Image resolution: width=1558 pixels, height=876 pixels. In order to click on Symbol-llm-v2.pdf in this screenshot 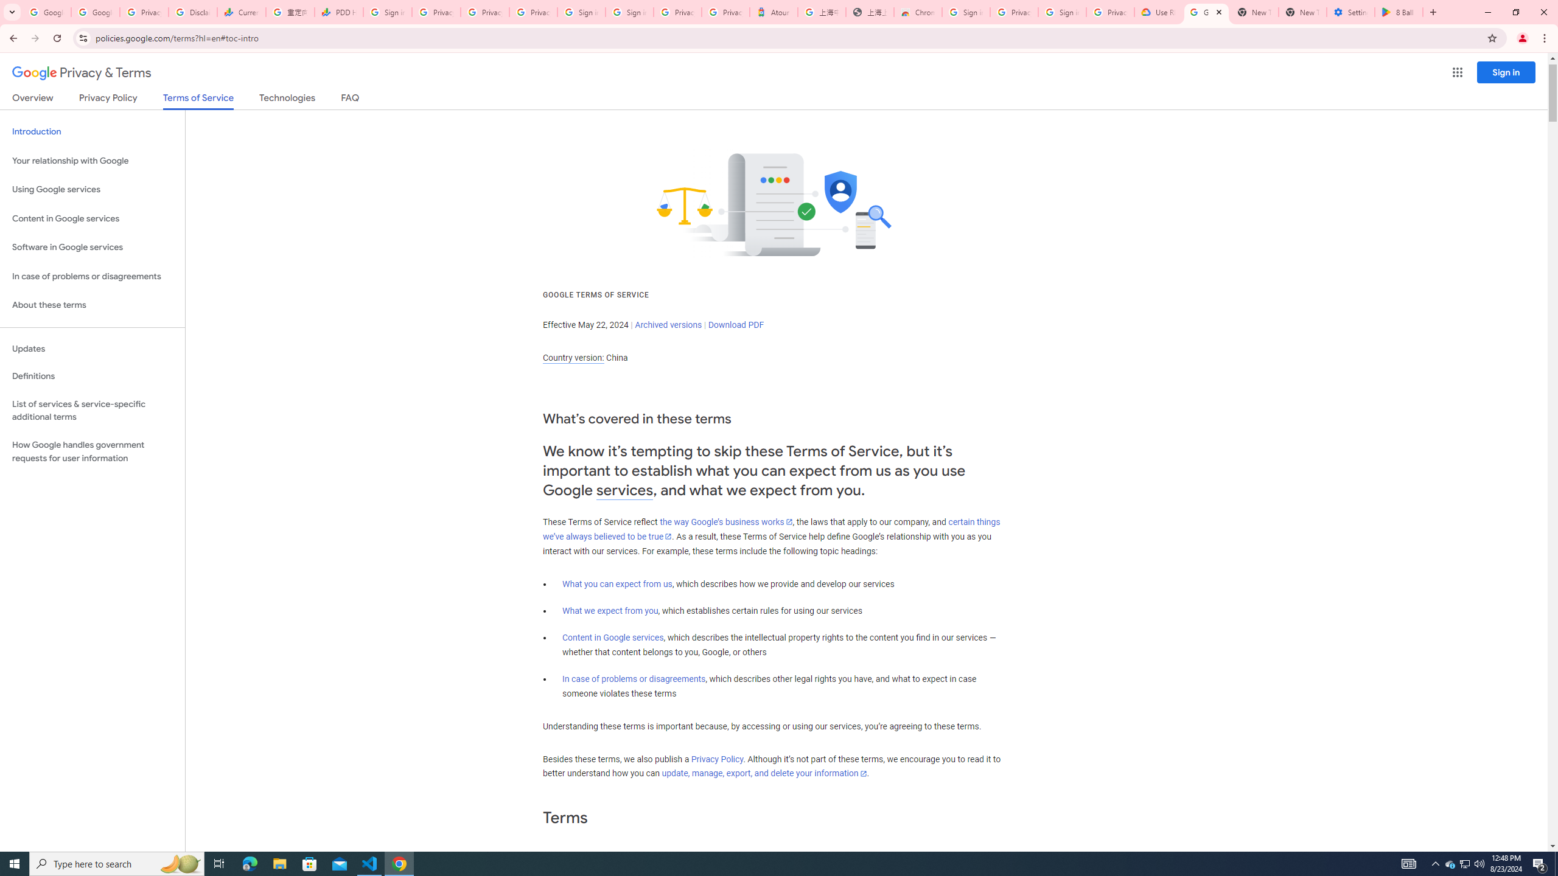, I will do `click(1364, 110)`.